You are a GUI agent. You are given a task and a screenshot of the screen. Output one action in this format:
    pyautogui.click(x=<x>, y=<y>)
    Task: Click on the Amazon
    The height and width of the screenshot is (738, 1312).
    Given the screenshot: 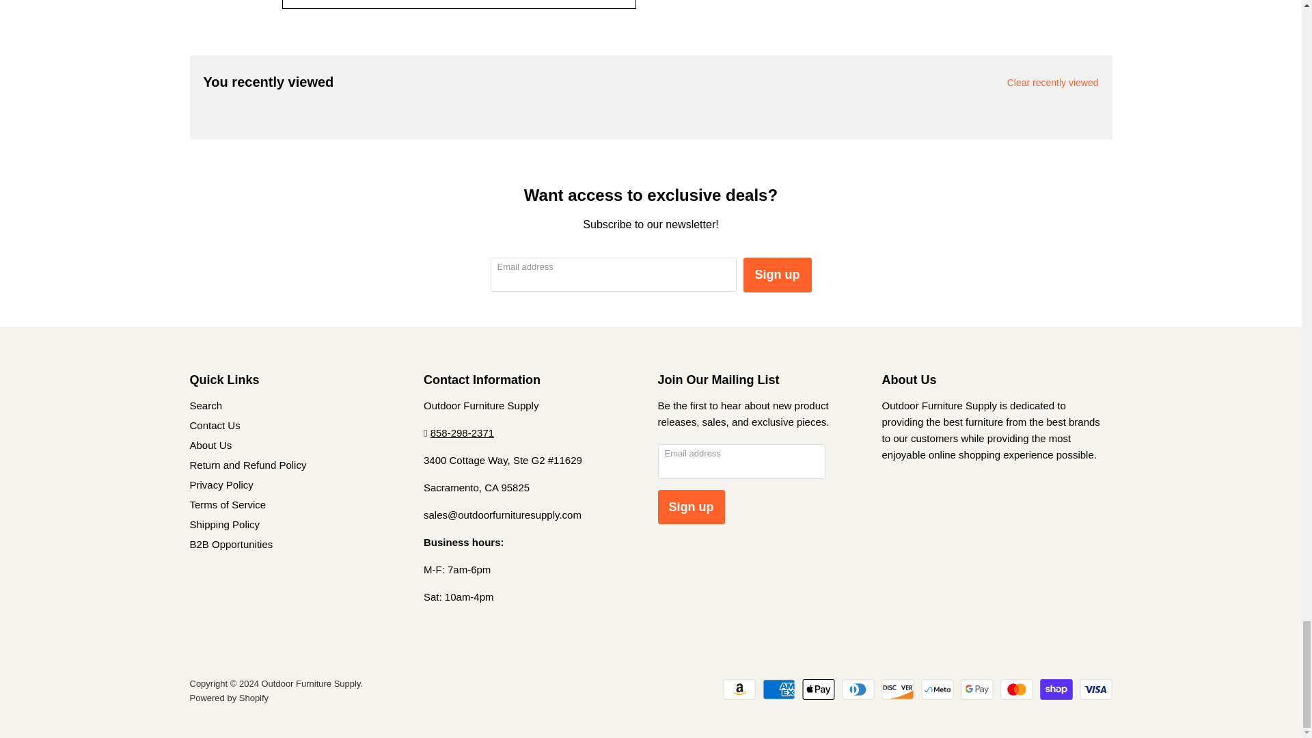 What is the action you would take?
    pyautogui.click(x=739, y=689)
    